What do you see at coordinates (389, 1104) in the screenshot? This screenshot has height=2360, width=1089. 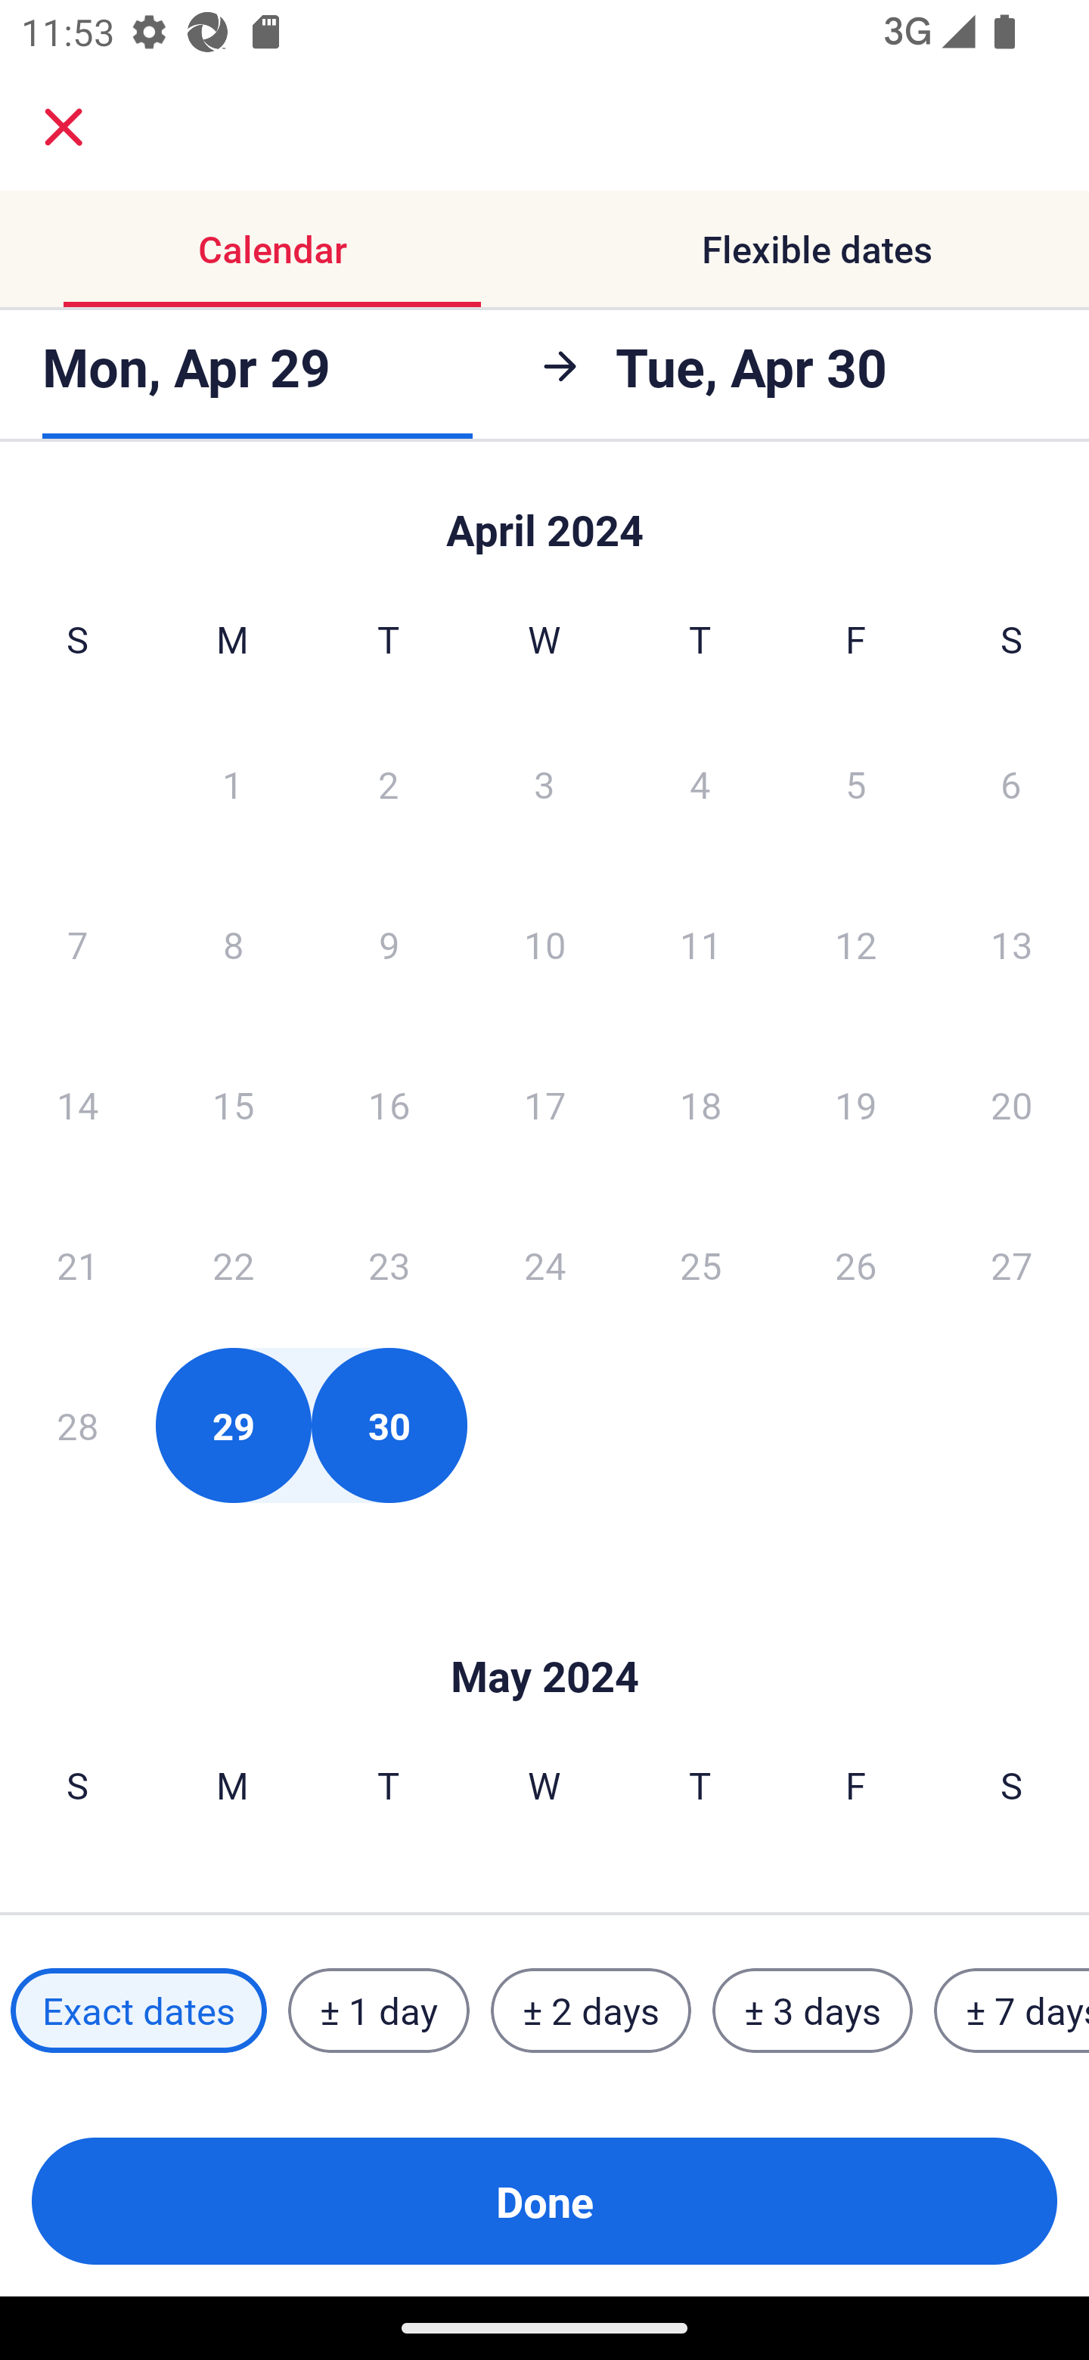 I see `16 Tuesday, April 16, 2024` at bounding box center [389, 1104].